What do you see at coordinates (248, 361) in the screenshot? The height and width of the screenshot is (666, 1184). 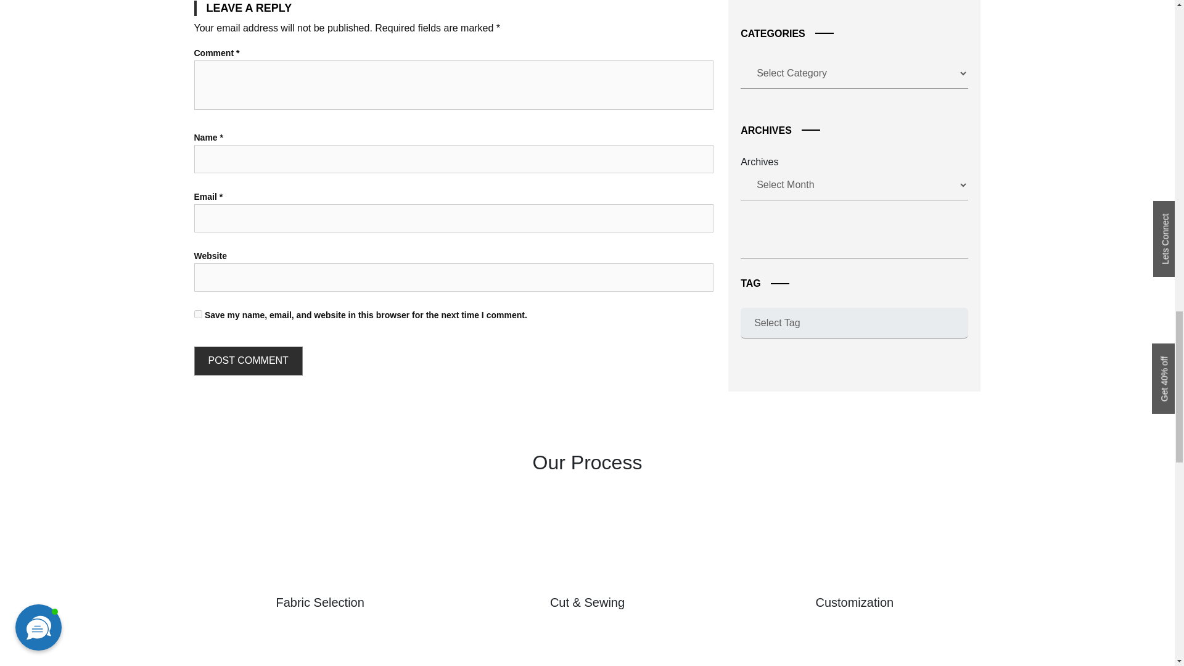 I see `Post Comment` at bounding box center [248, 361].